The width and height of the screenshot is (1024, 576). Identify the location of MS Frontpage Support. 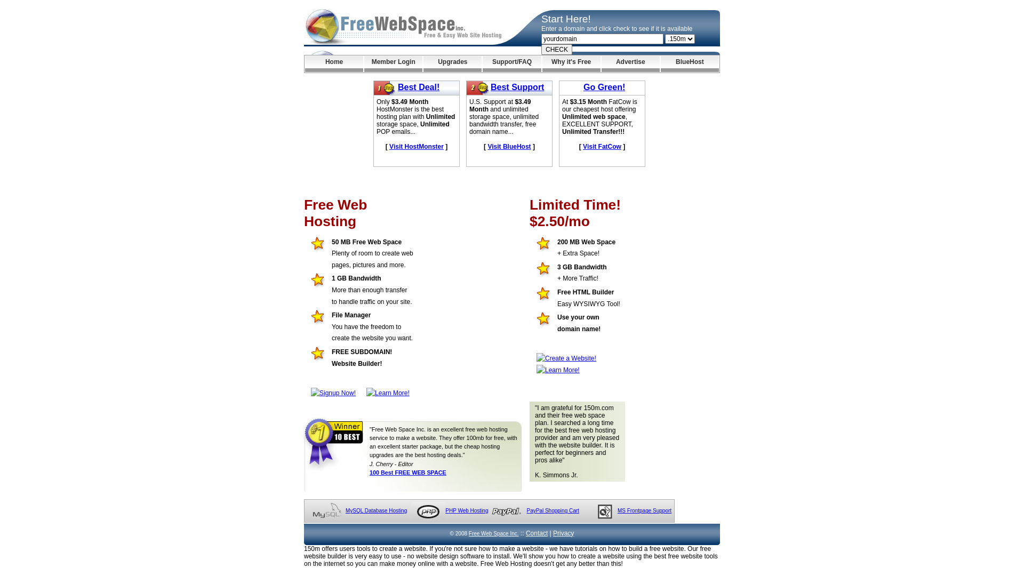
(644, 511).